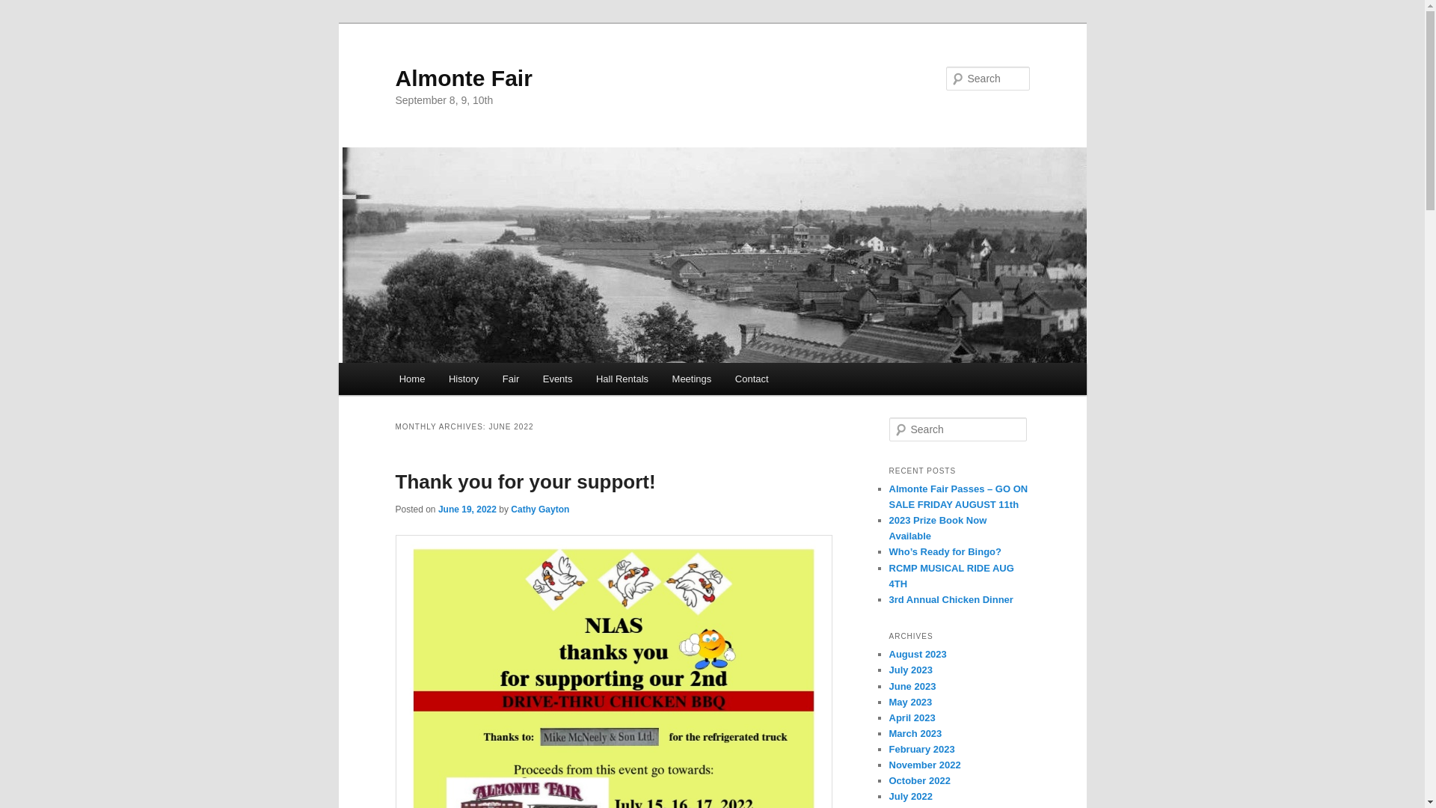 This screenshot has width=1436, height=808. Describe the element at coordinates (692, 379) in the screenshot. I see `Meetings` at that location.